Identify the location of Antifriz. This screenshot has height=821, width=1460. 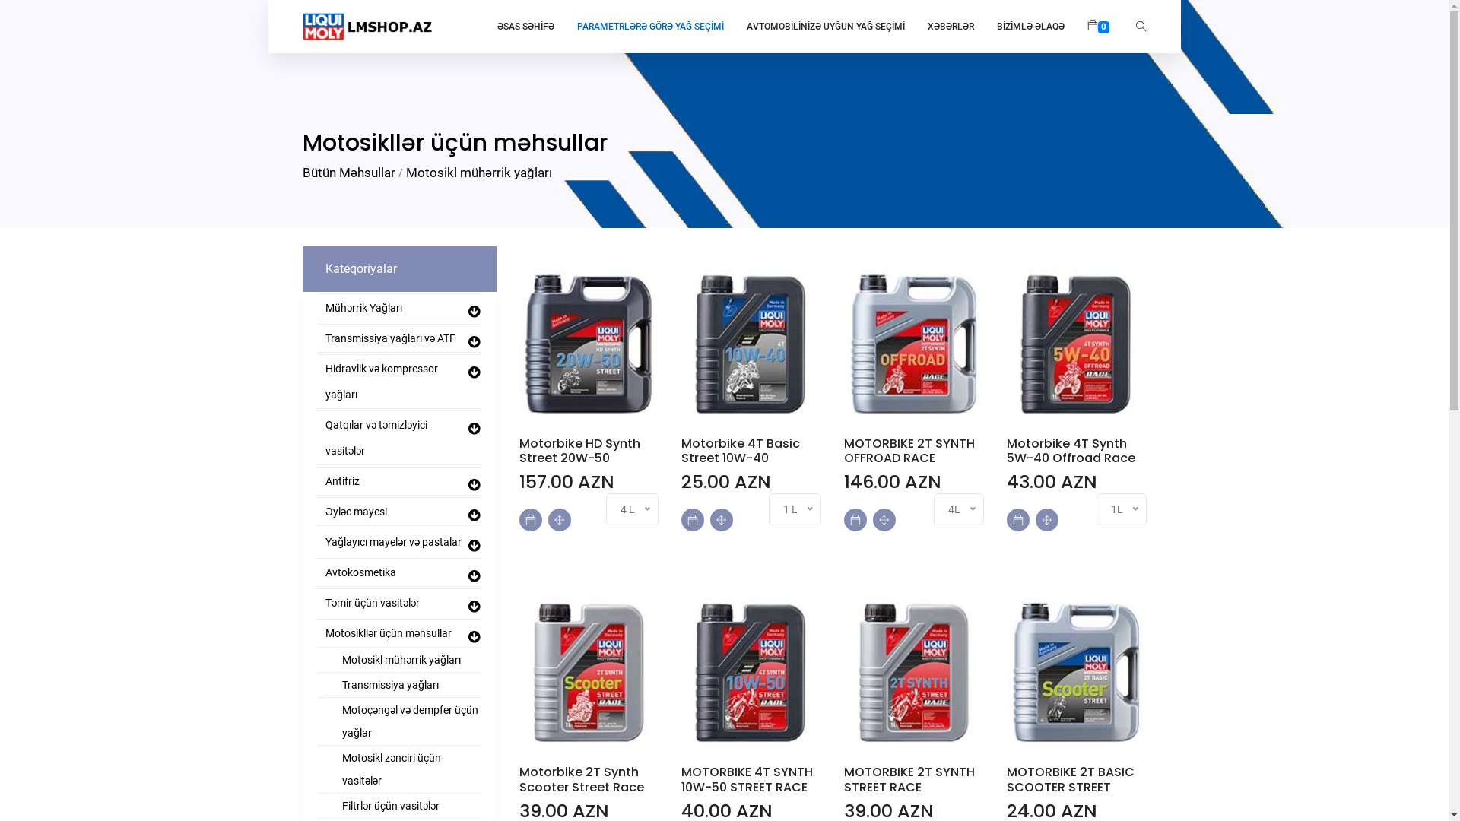
(400, 482).